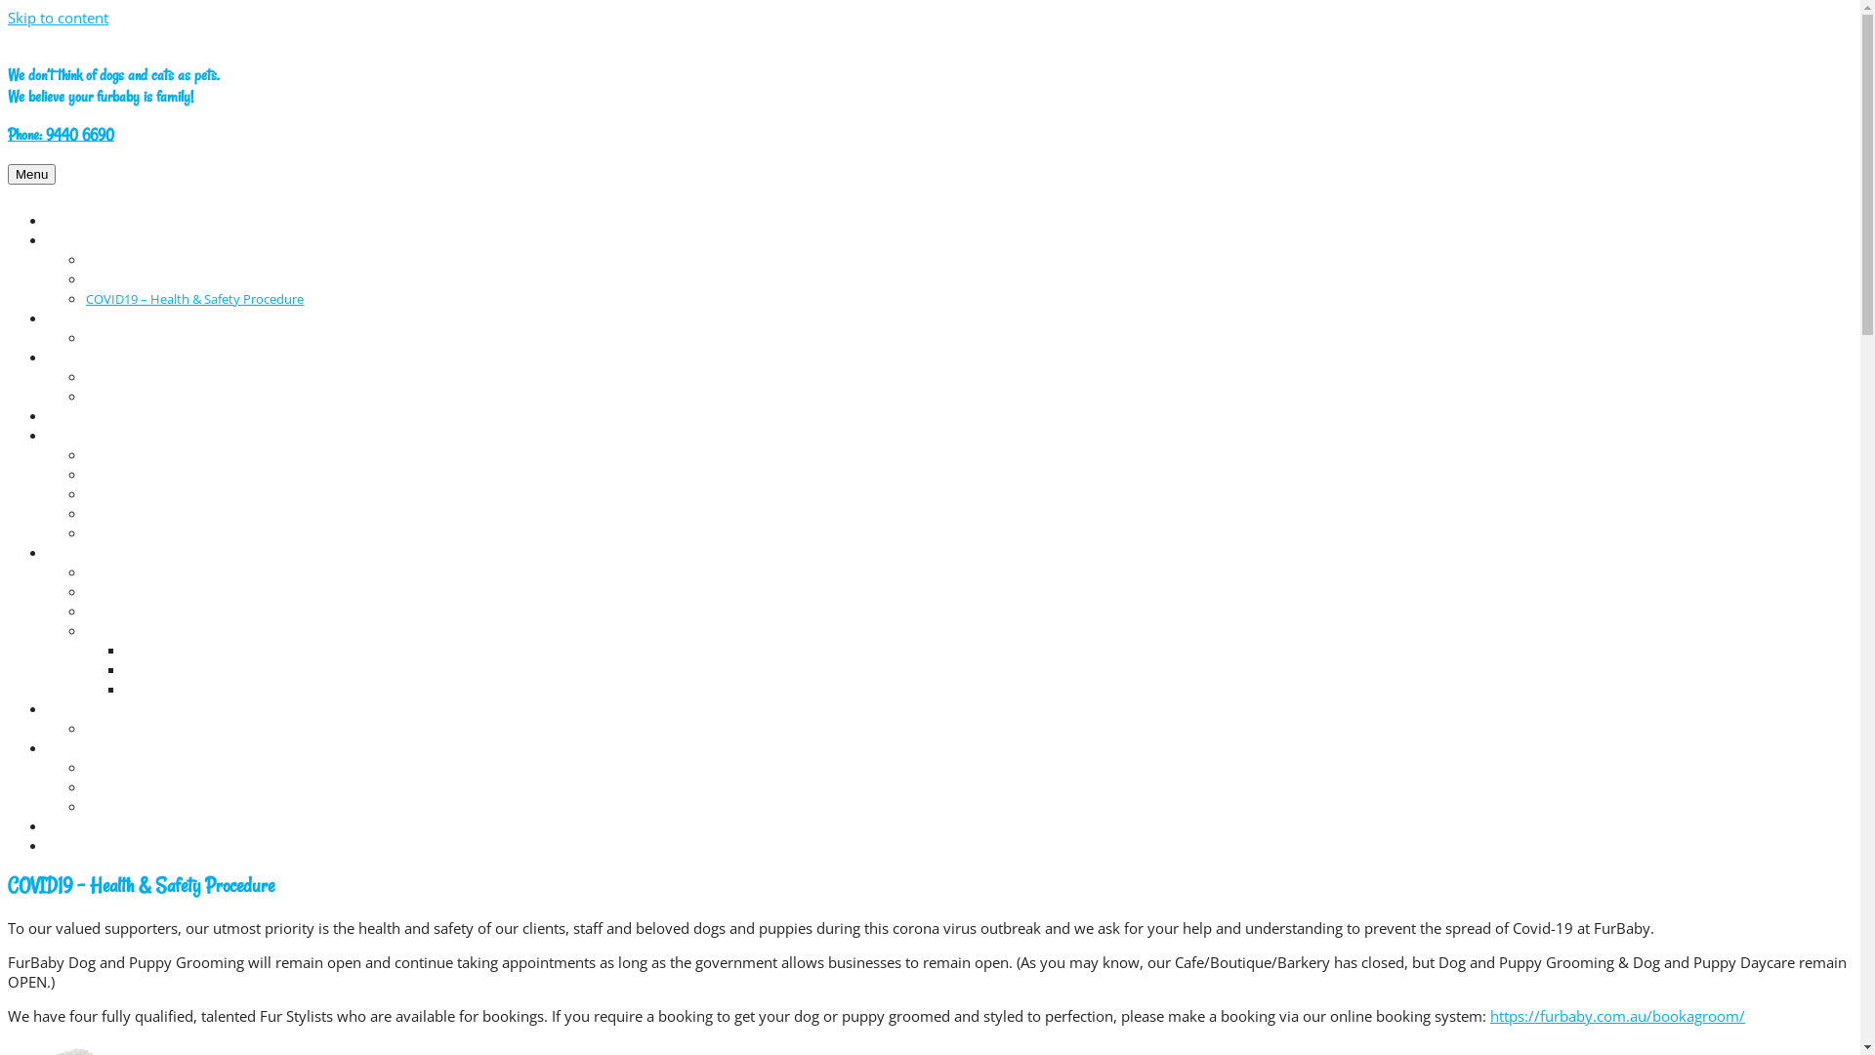 Image resolution: width=1875 pixels, height=1055 pixels. I want to click on Contact Us, so click(78, 748).